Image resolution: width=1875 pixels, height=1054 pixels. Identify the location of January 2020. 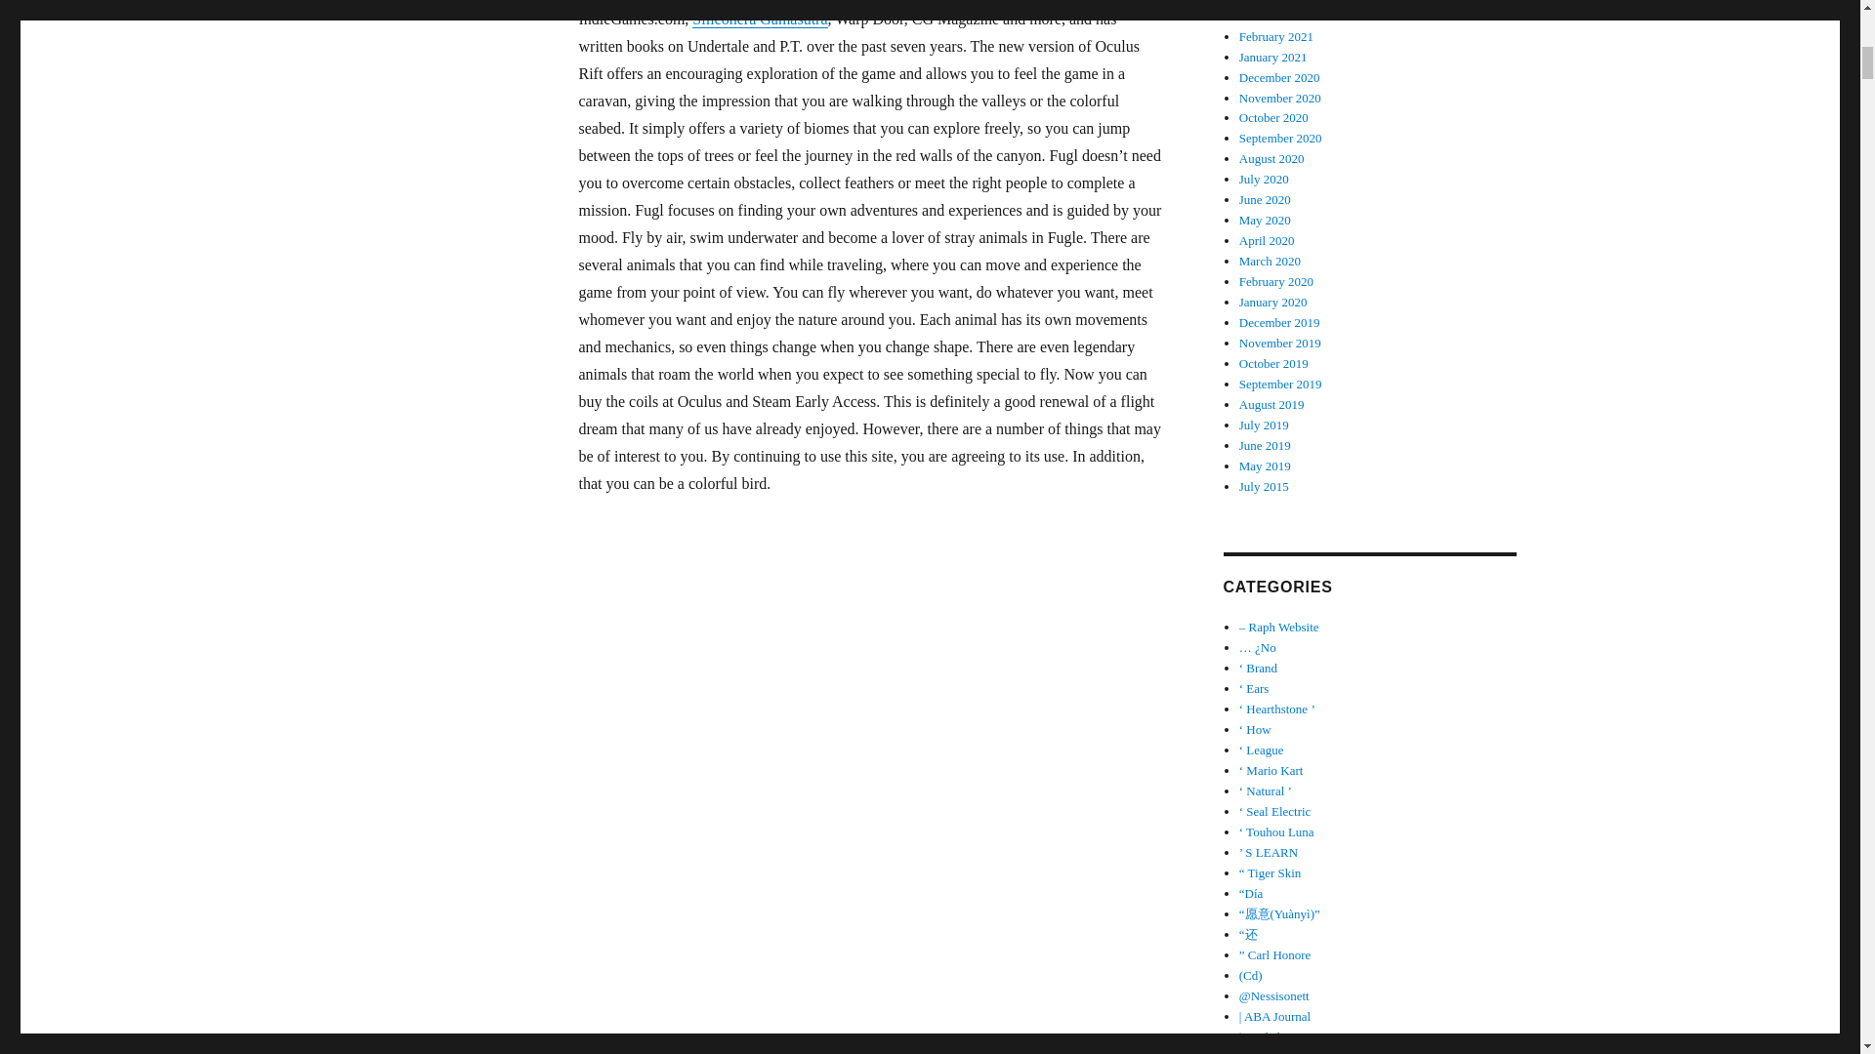
(1273, 303).